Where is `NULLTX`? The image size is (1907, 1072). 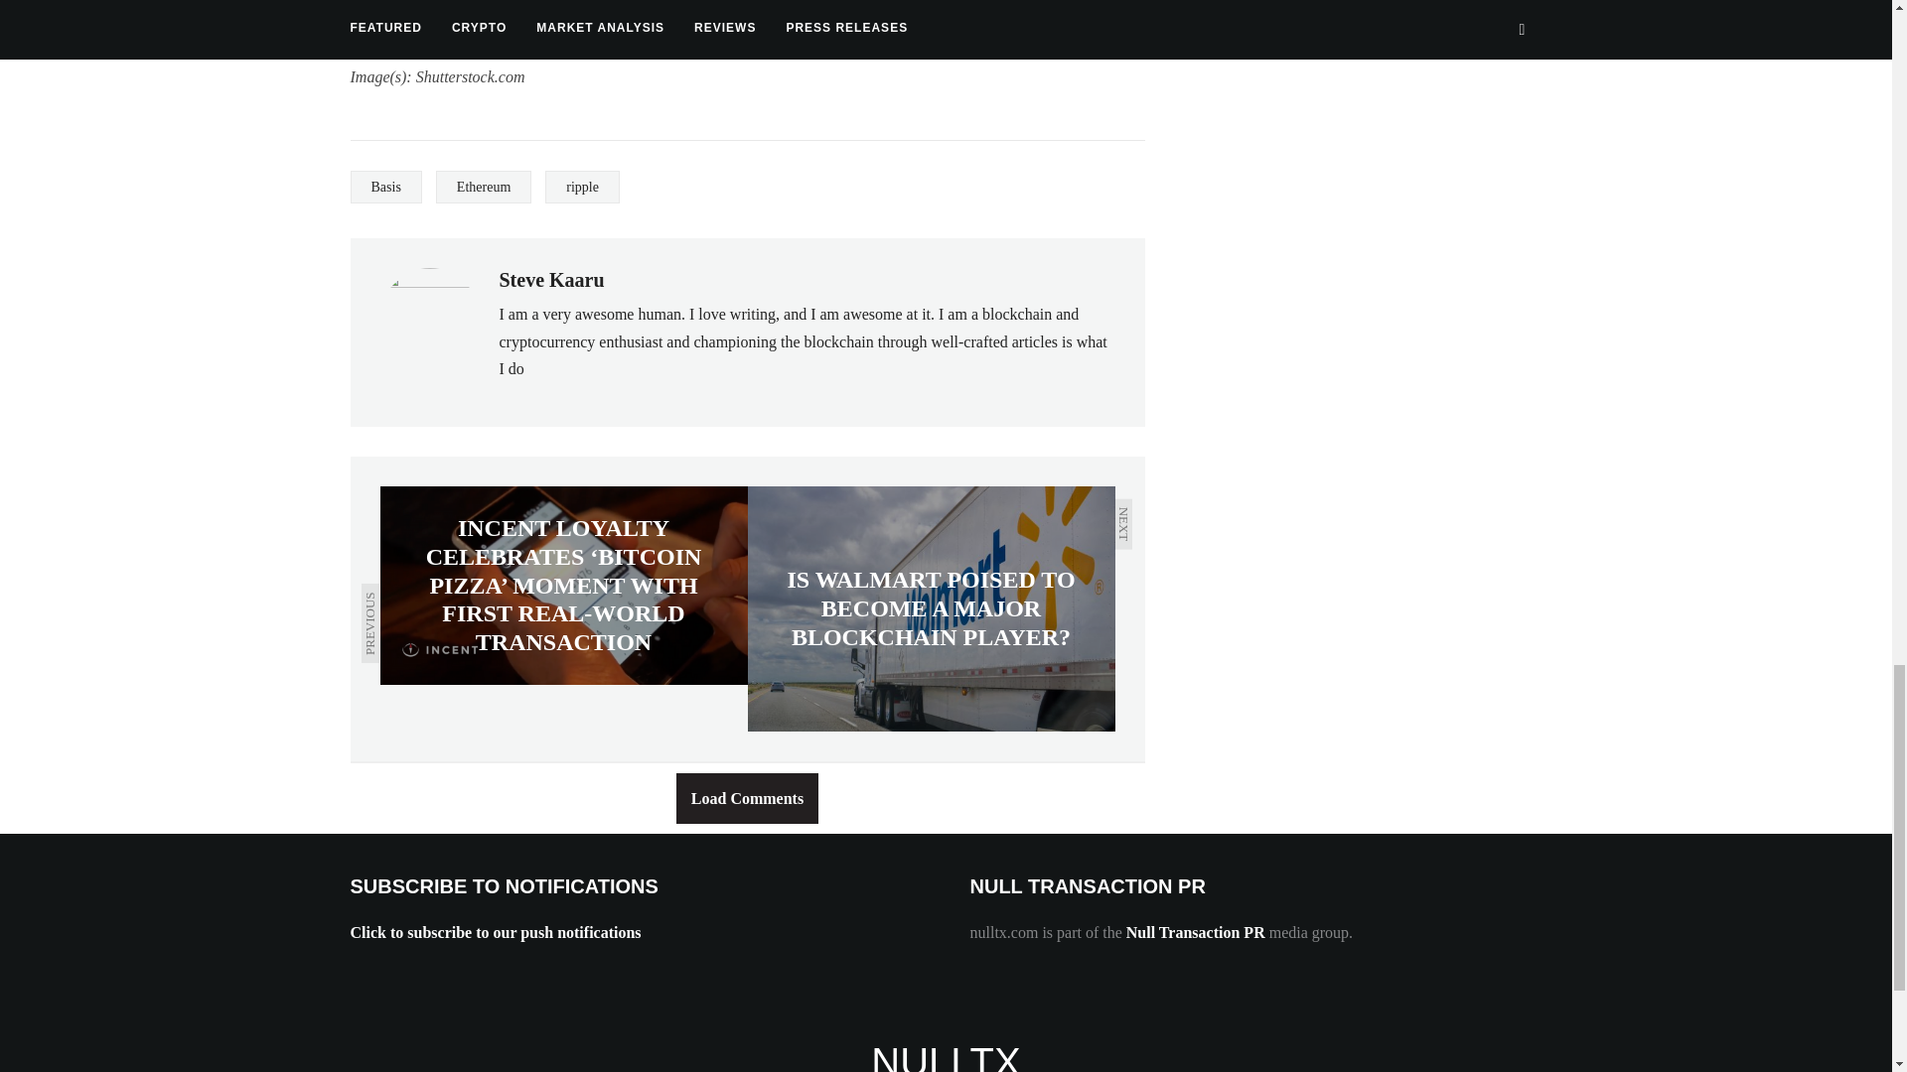 NULLTX is located at coordinates (946, 1056).